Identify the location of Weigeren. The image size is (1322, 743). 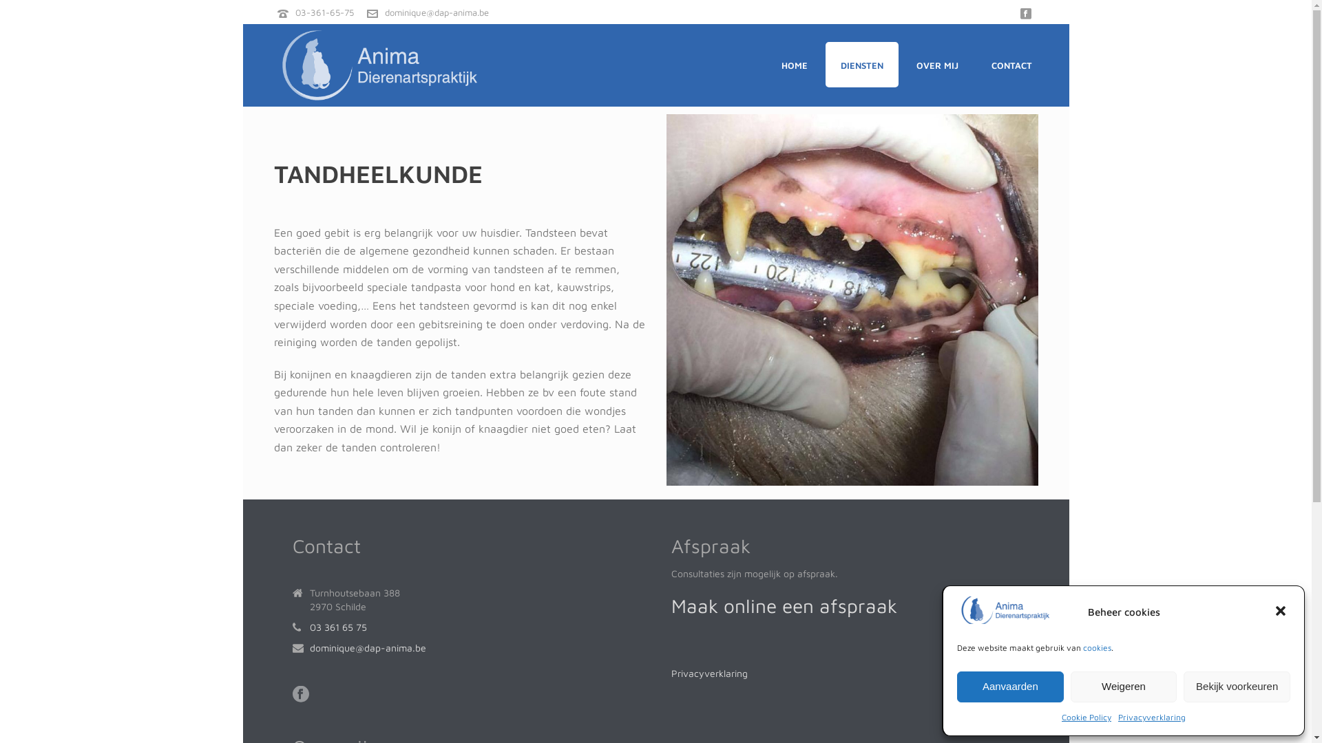
(1124, 687).